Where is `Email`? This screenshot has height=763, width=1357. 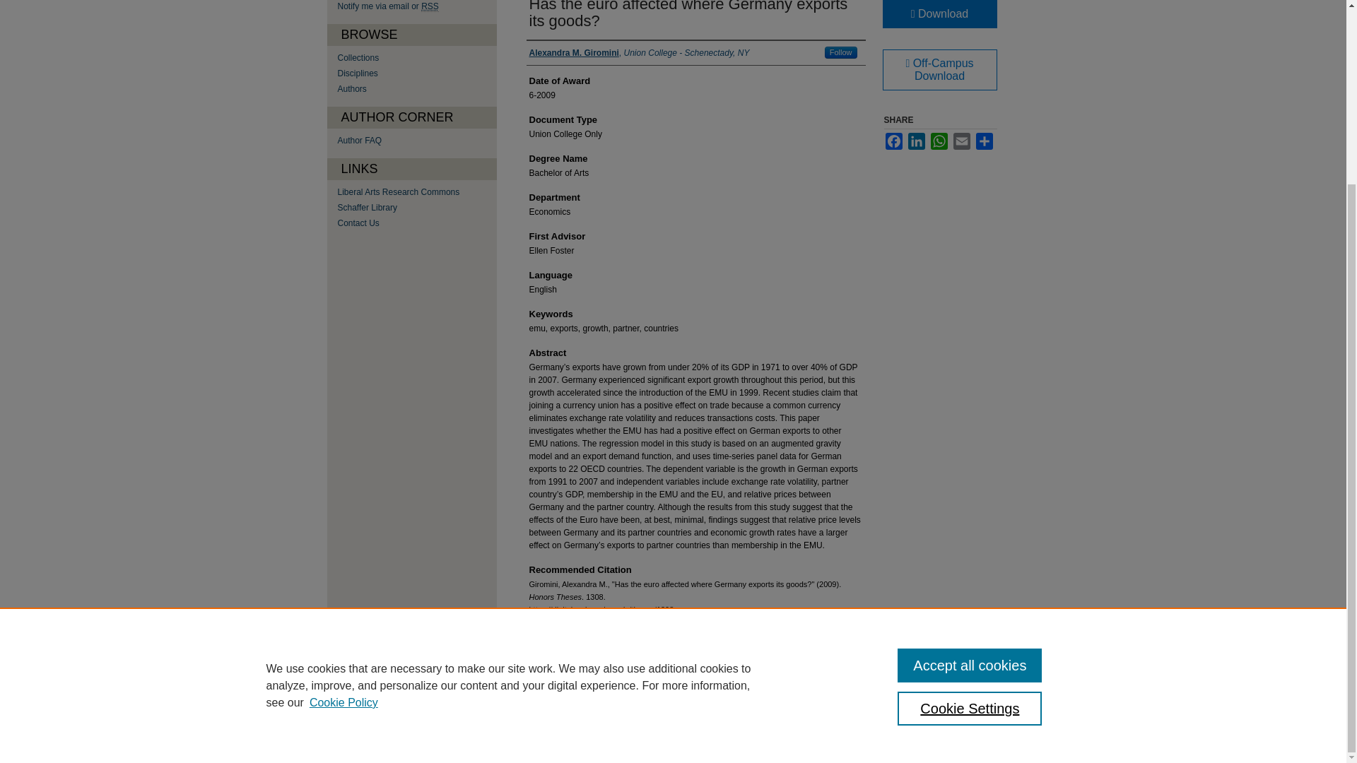
Email is located at coordinates (961, 141).